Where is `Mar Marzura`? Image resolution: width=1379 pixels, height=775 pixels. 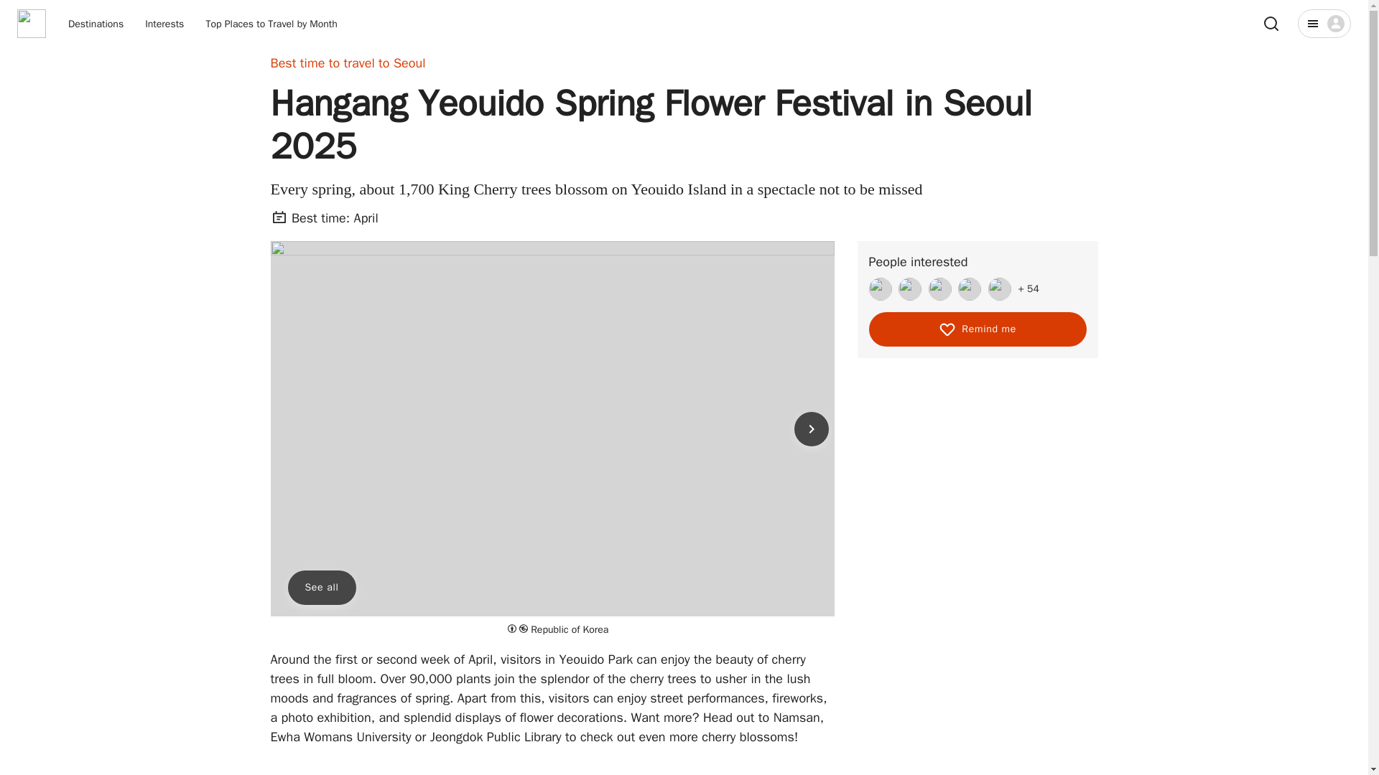 Mar Marzura is located at coordinates (970, 288).